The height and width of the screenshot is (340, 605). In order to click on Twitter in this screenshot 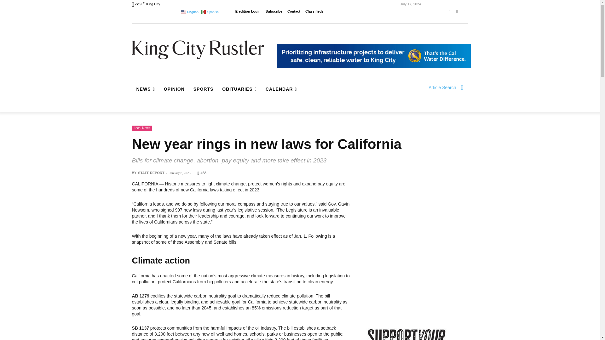, I will do `click(464, 12)`.